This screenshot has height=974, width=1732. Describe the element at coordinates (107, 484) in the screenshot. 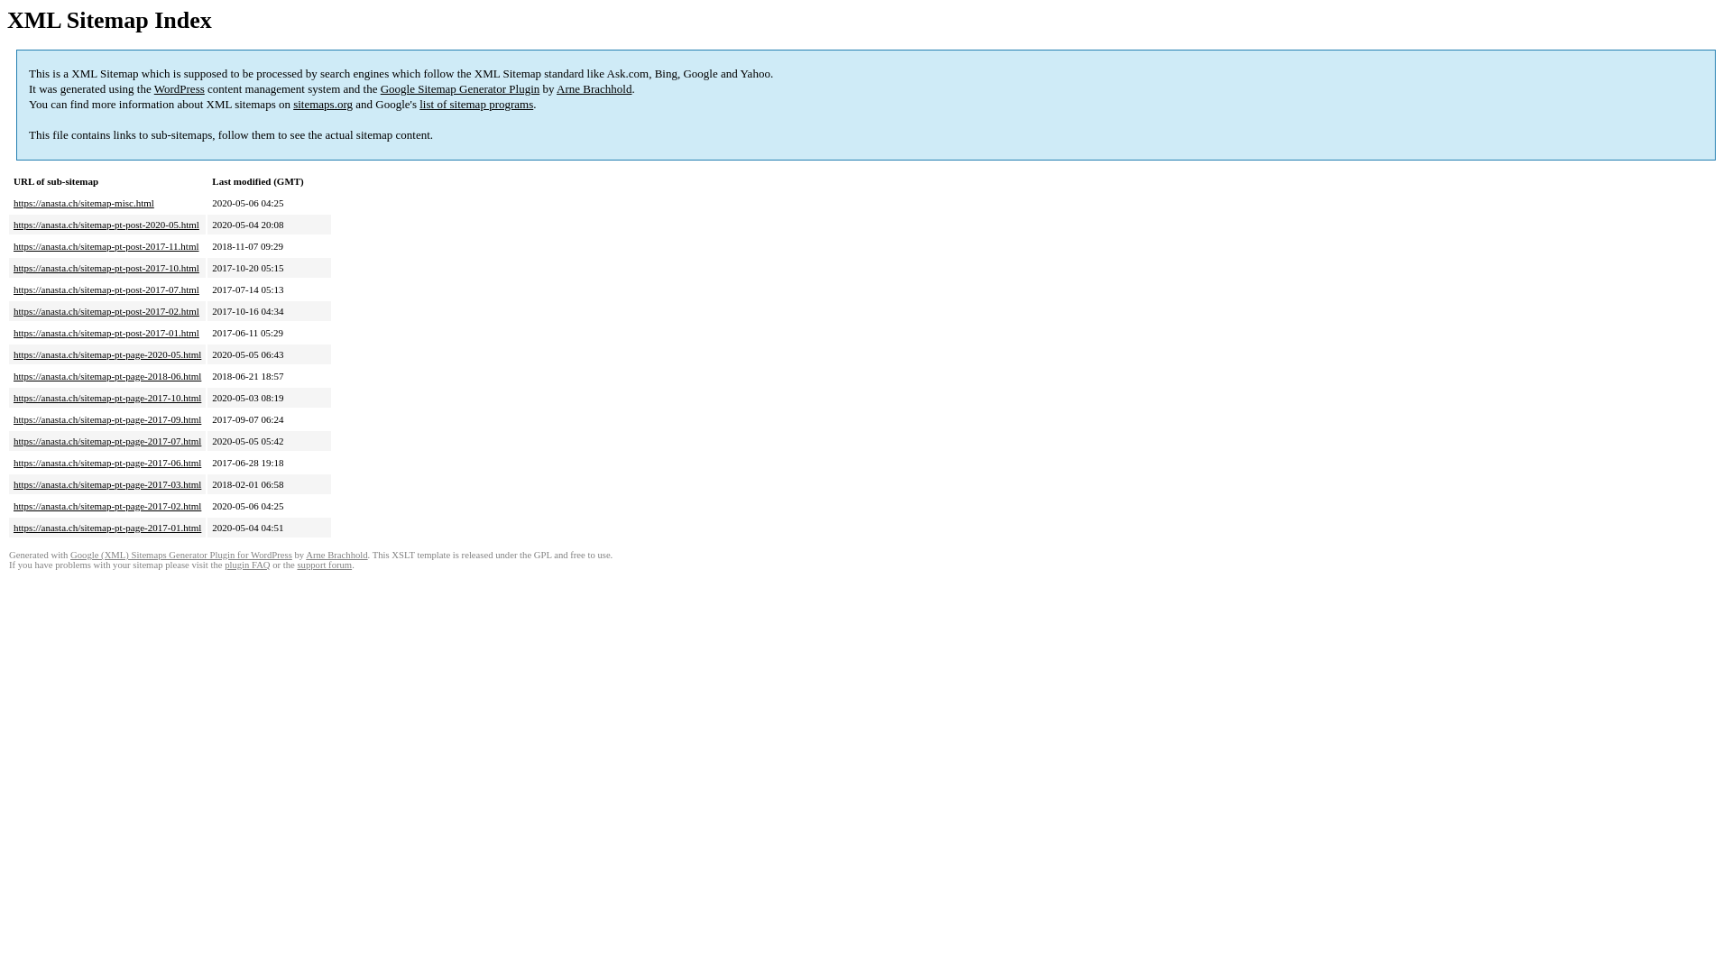

I see `https://anasta.ch/sitemap-pt-page-2017-03.html` at that location.